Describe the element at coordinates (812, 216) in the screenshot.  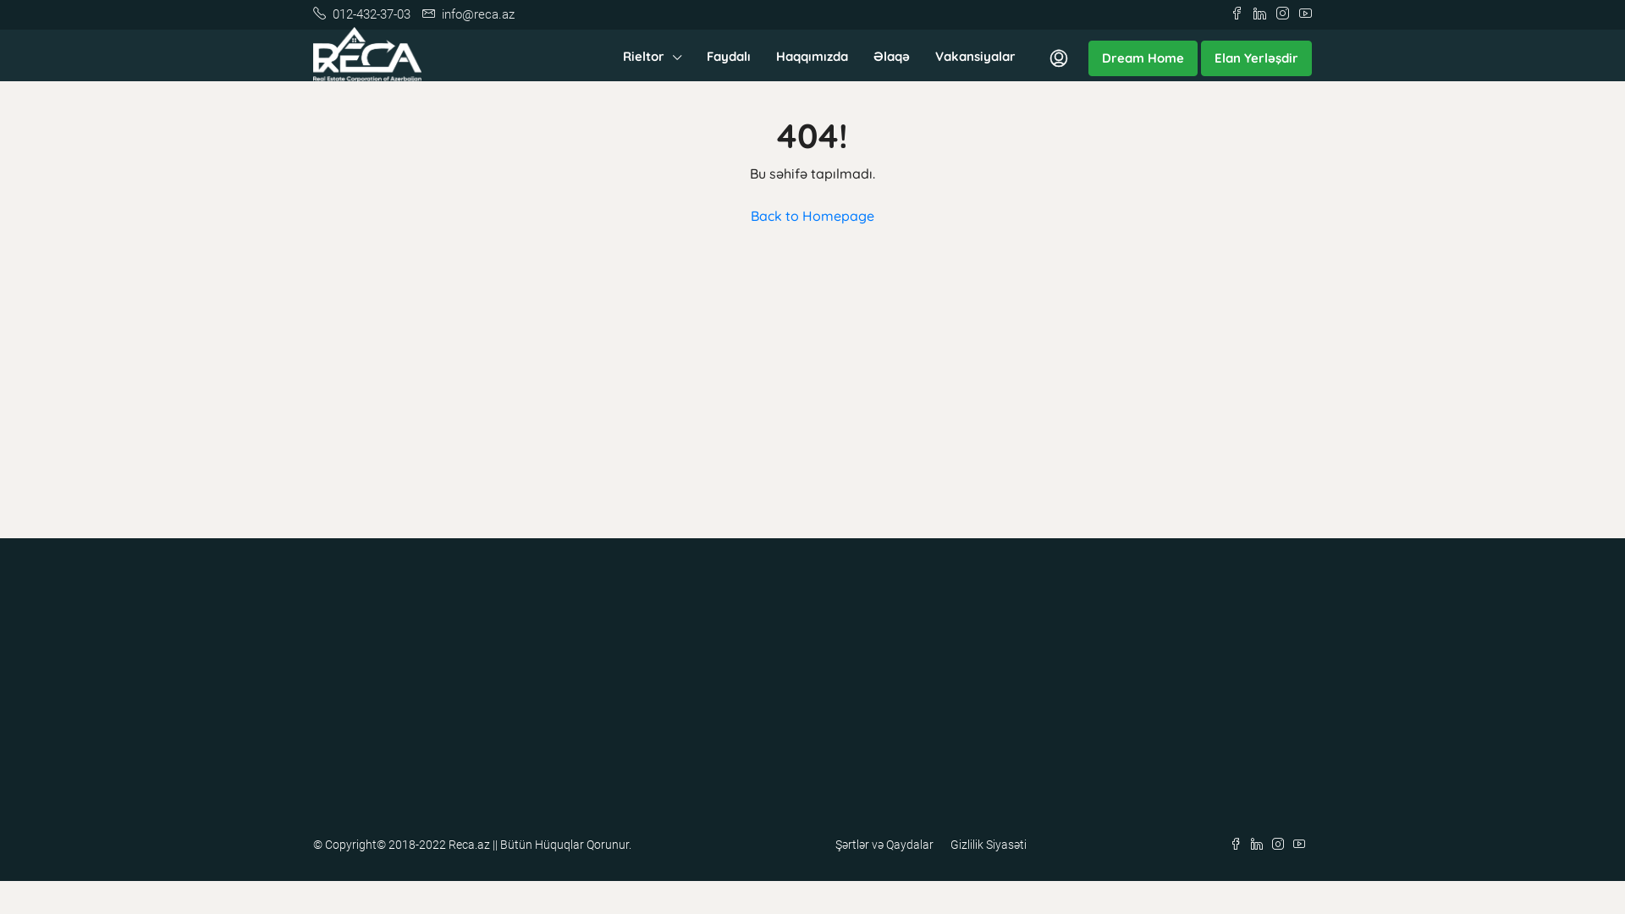
I see `Back to Homepage` at that location.